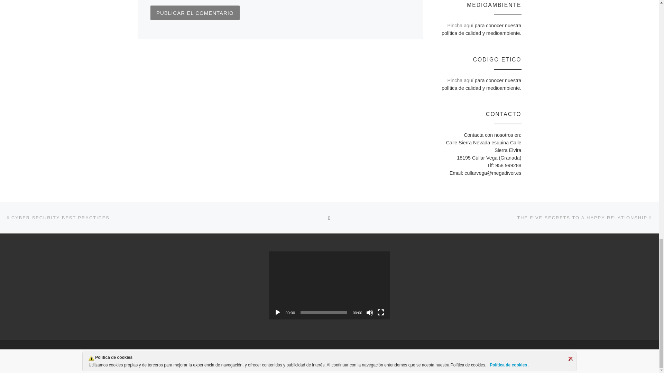 The width and height of the screenshot is (664, 373). What do you see at coordinates (195, 13) in the screenshot?
I see `Publicar el comentario` at bounding box center [195, 13].